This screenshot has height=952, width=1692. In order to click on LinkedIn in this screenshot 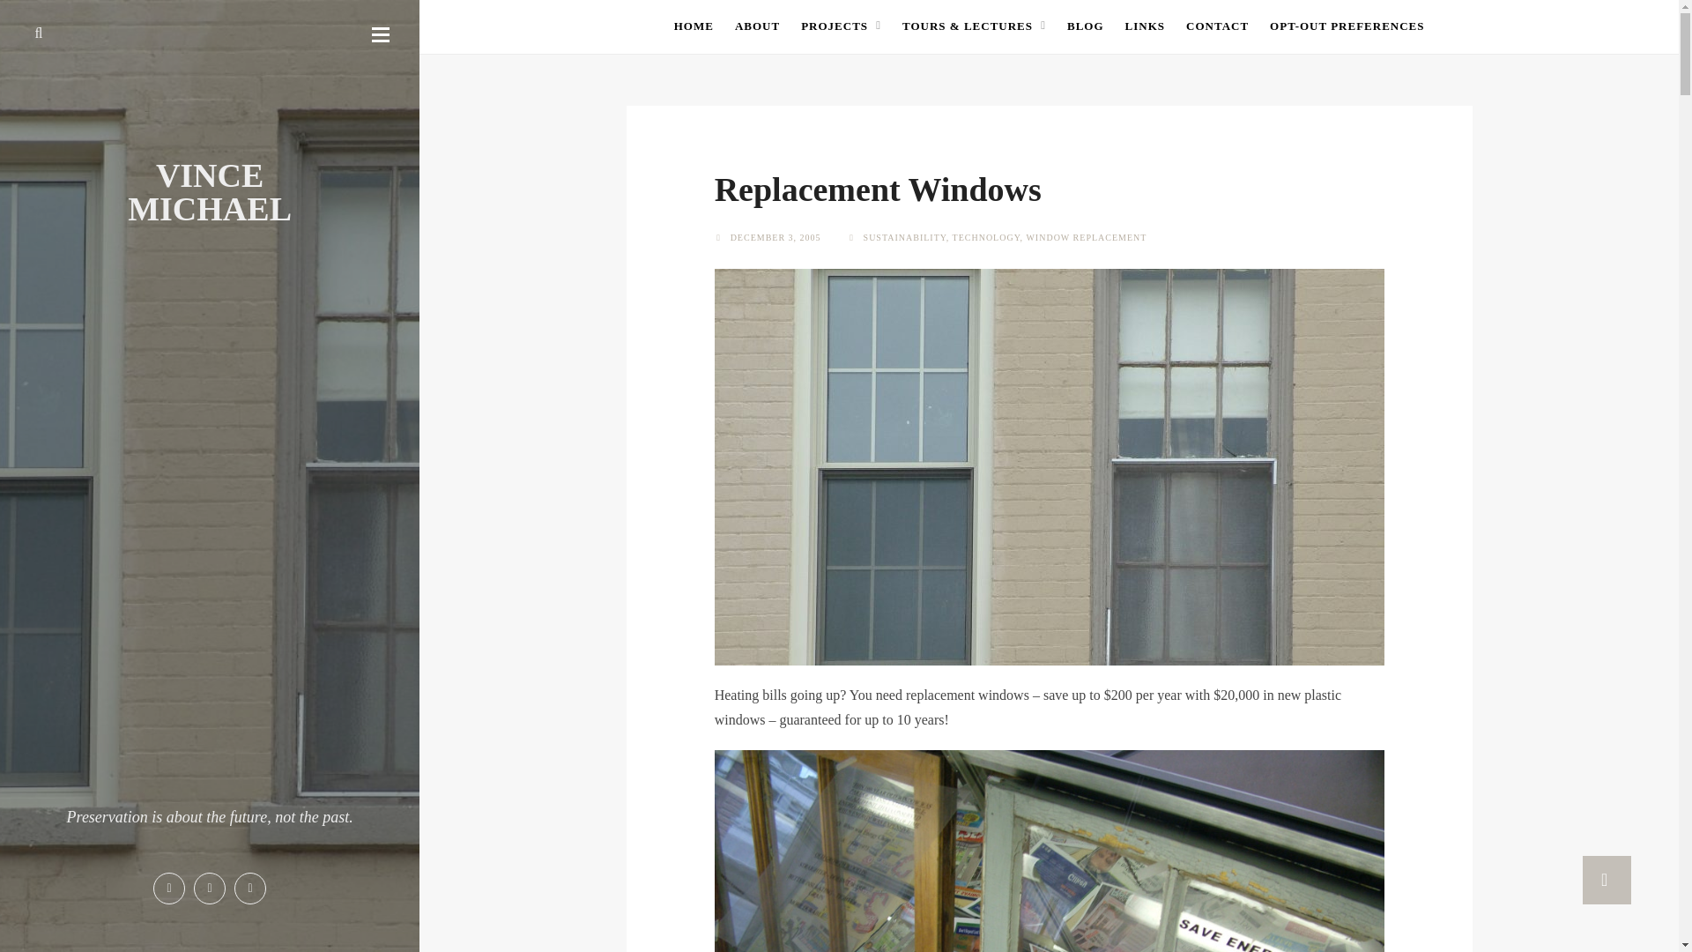, I will do `click(250, 889)`.